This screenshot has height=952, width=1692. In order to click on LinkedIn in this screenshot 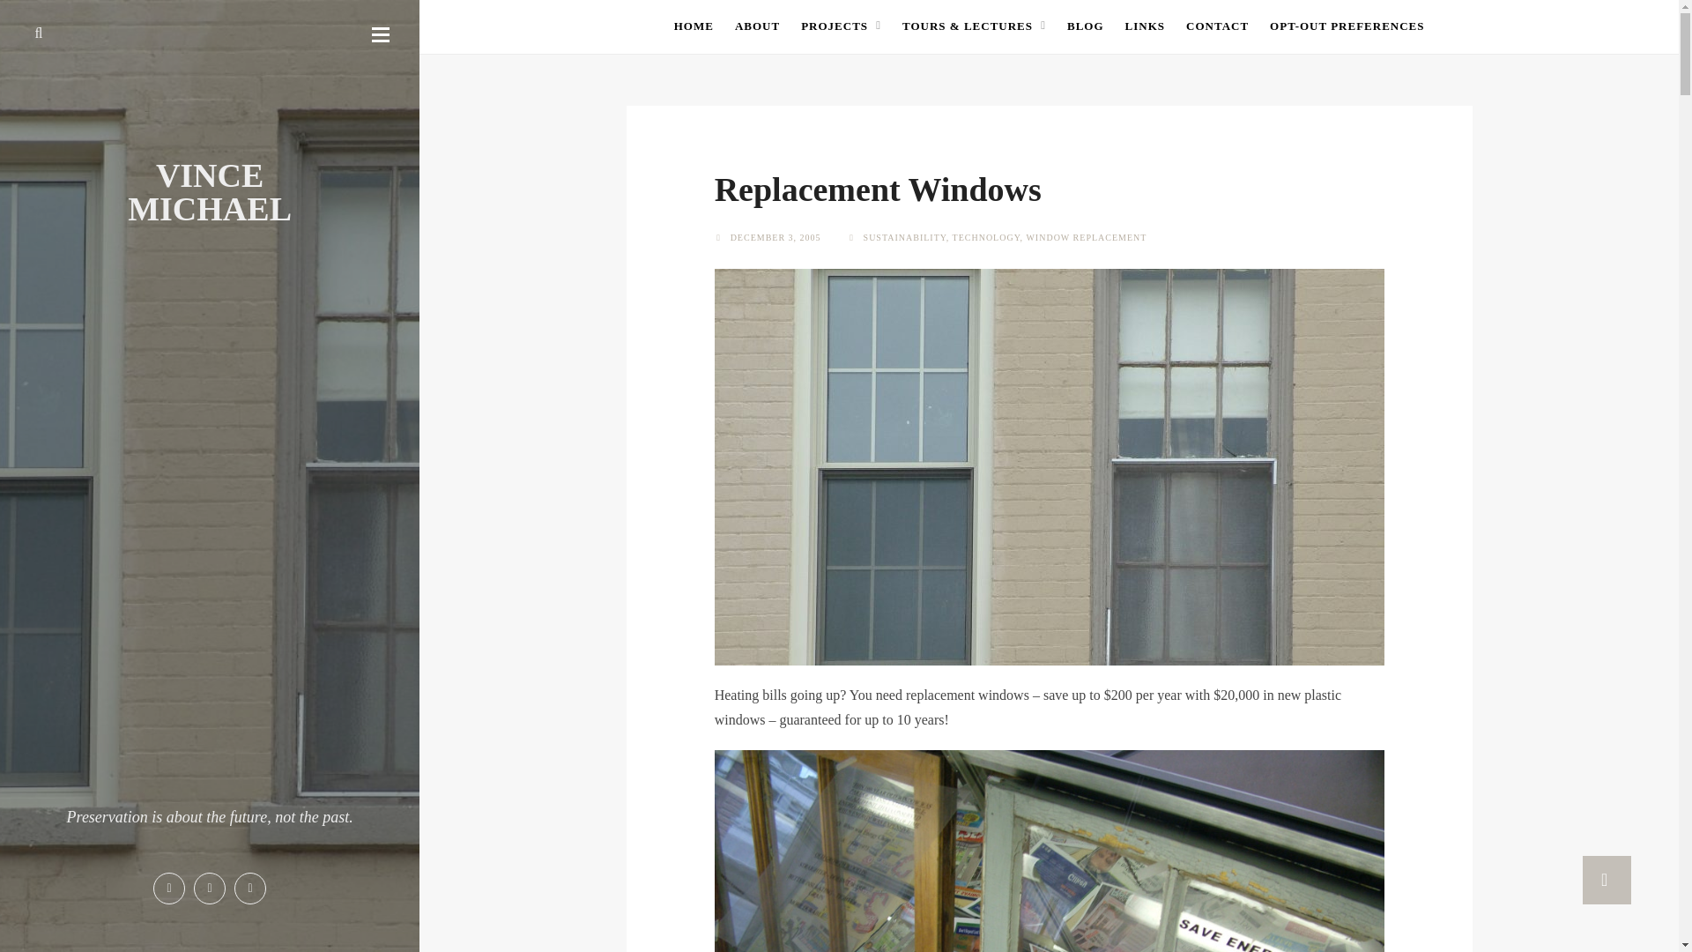, I will do `click(250, 889)`.